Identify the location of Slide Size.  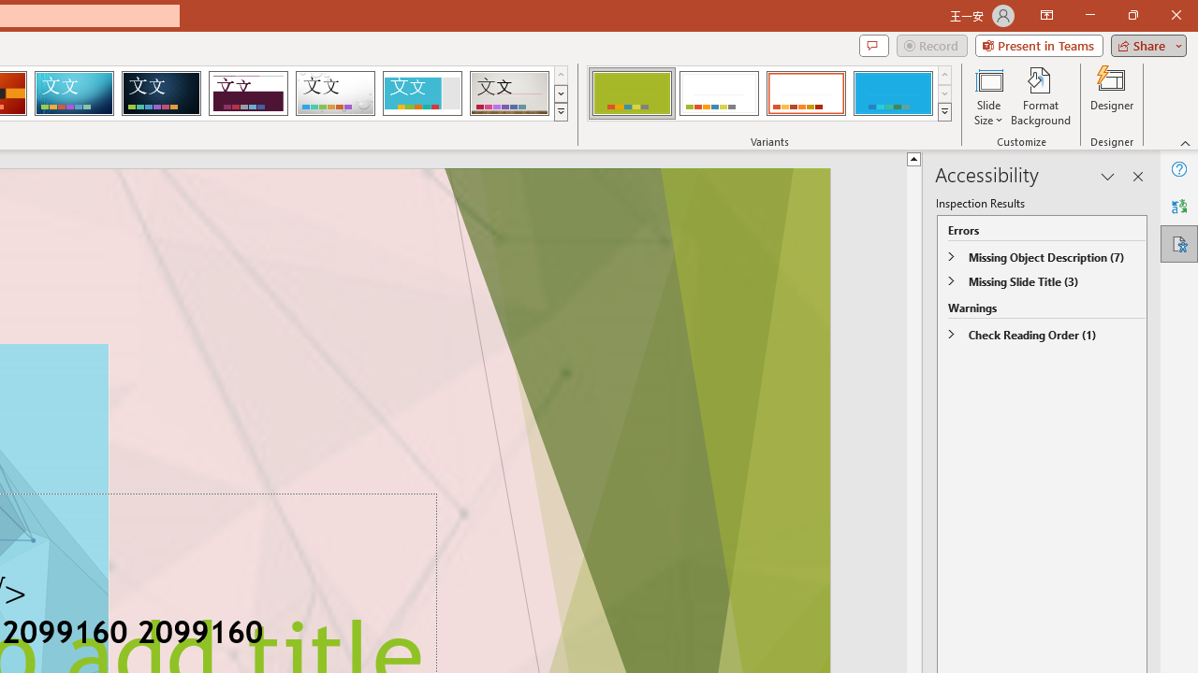
(988, 95).